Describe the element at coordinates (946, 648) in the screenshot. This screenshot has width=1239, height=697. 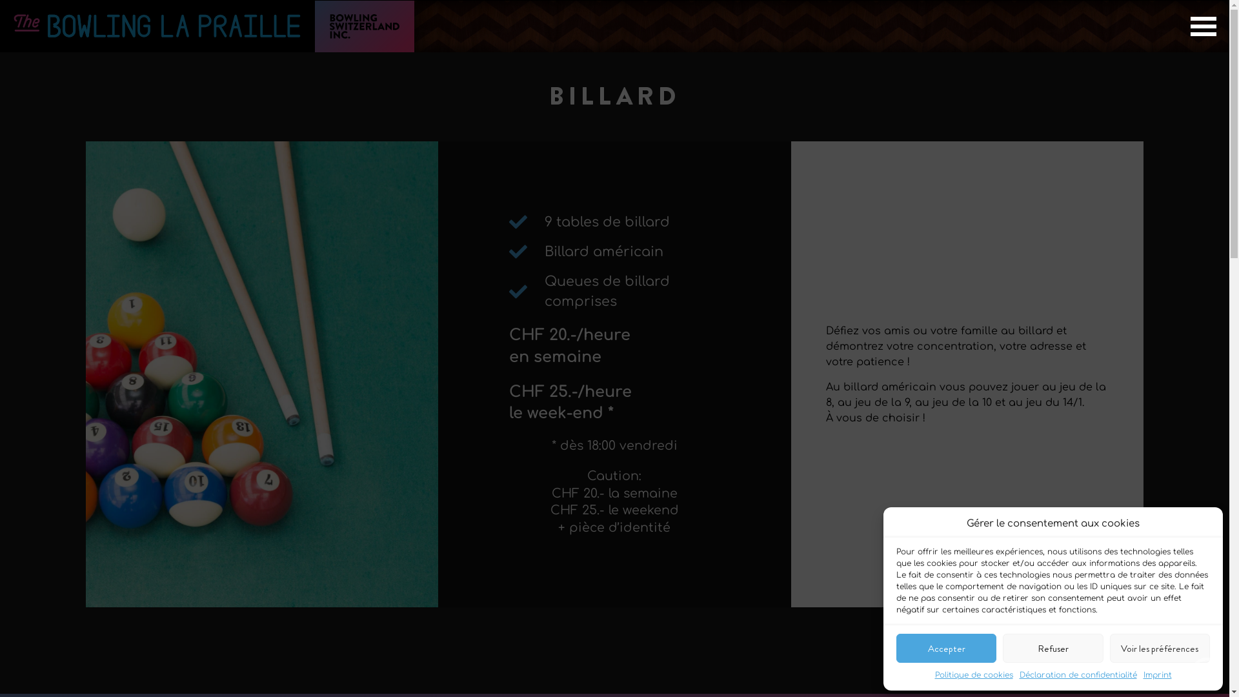
I see `Accepter` at that location.